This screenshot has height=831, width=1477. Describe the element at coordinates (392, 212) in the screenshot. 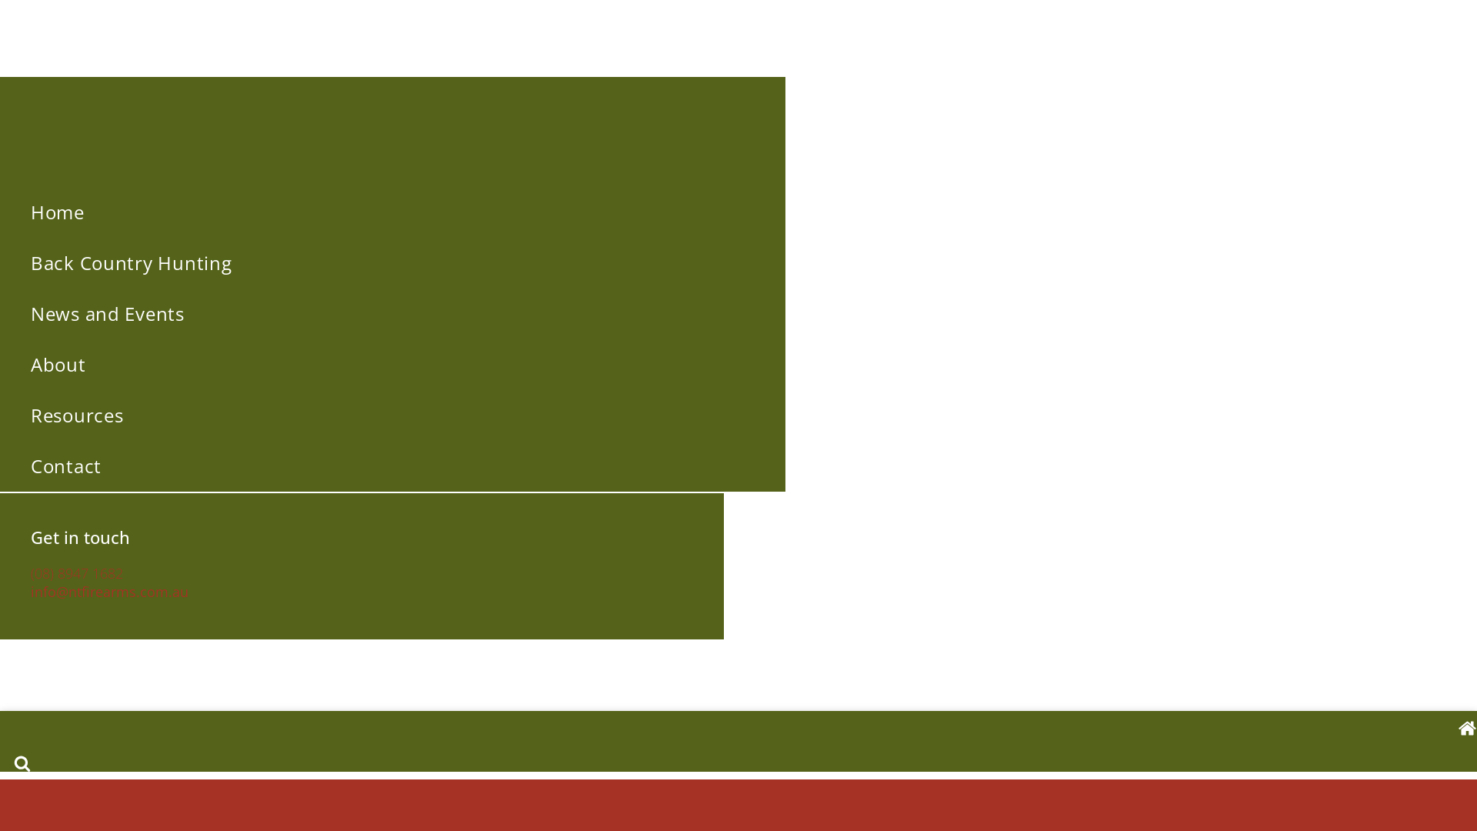

I see `Home` at that location.